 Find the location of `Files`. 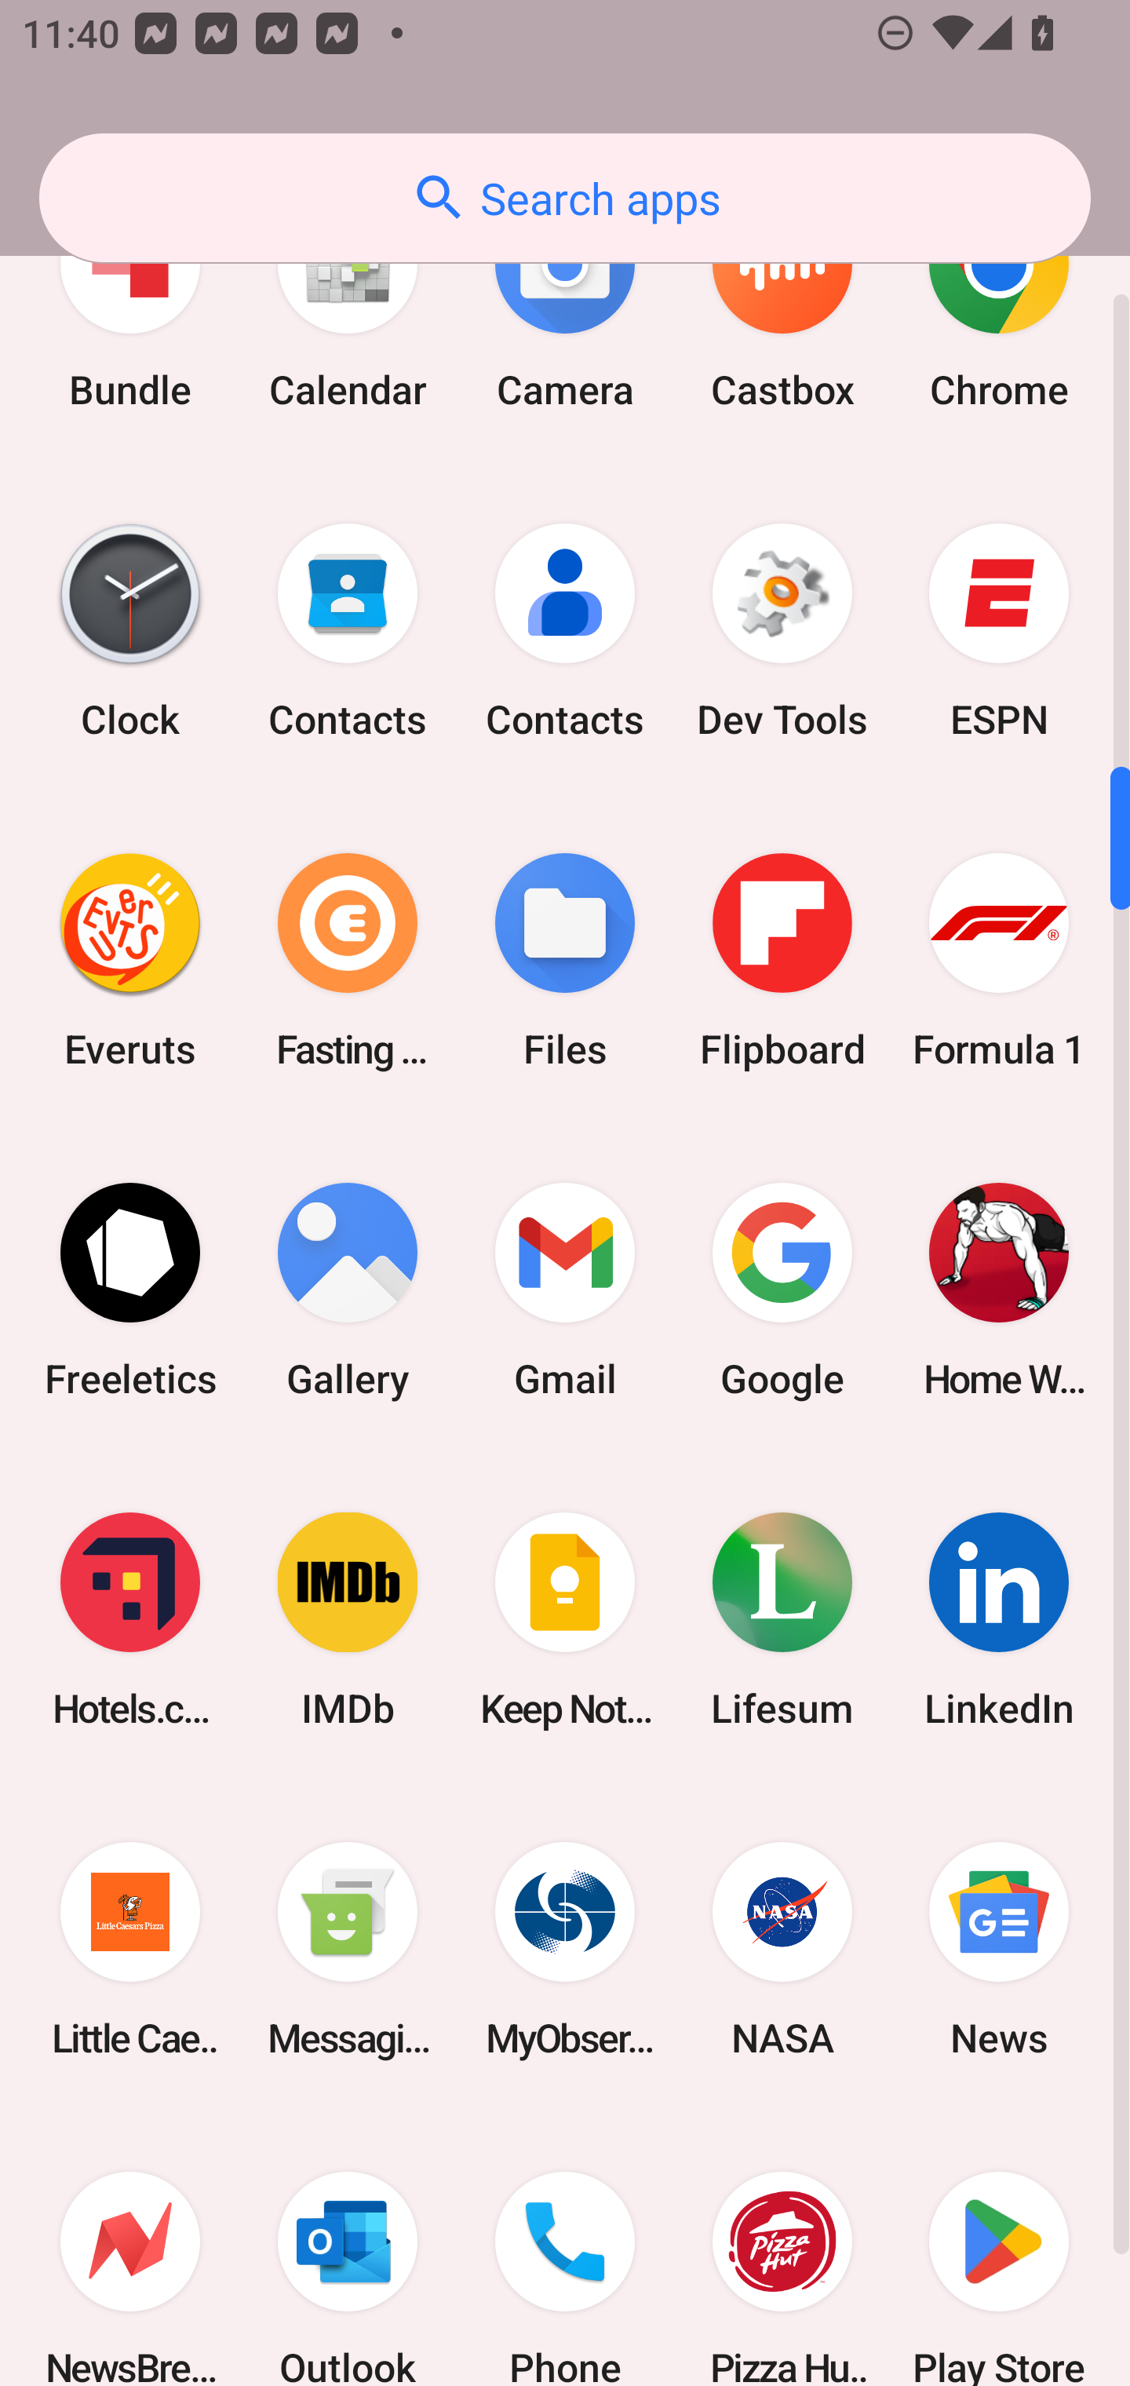

Files is located at coordinates (565, 961).